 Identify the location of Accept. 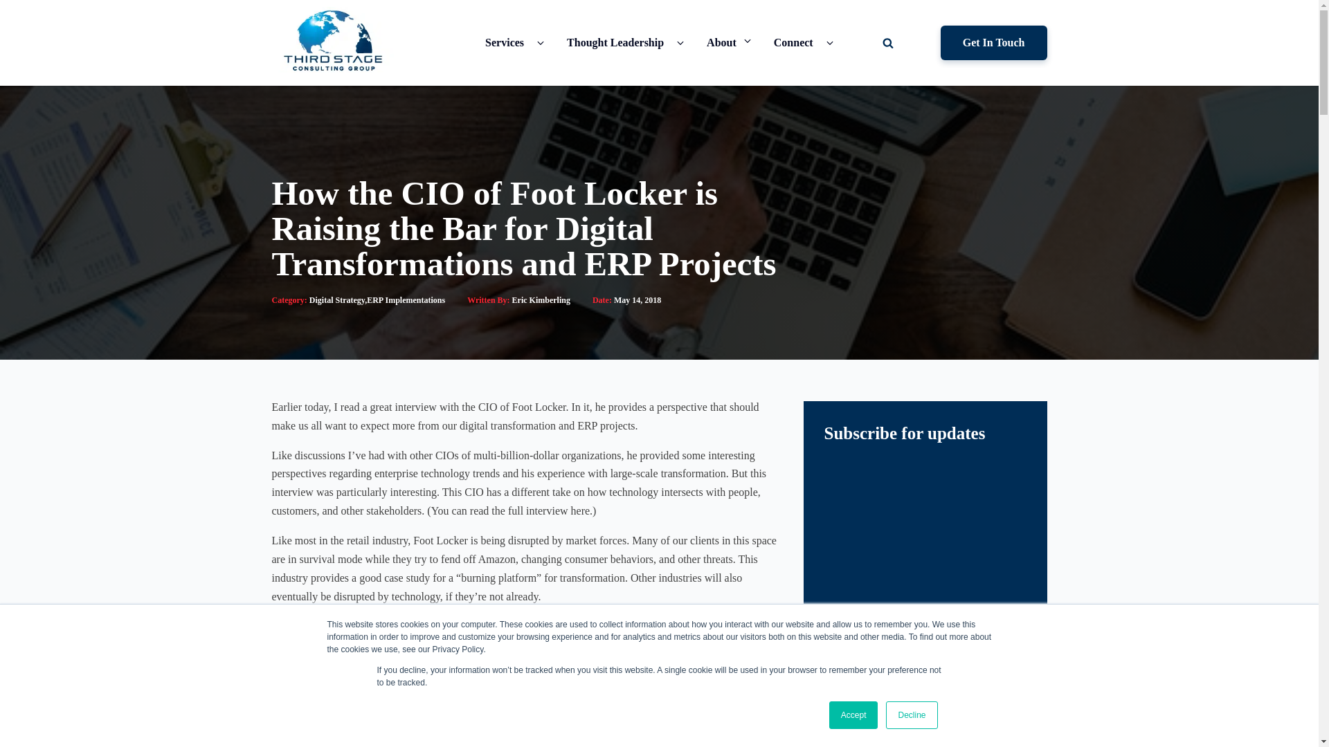
(854, 715).